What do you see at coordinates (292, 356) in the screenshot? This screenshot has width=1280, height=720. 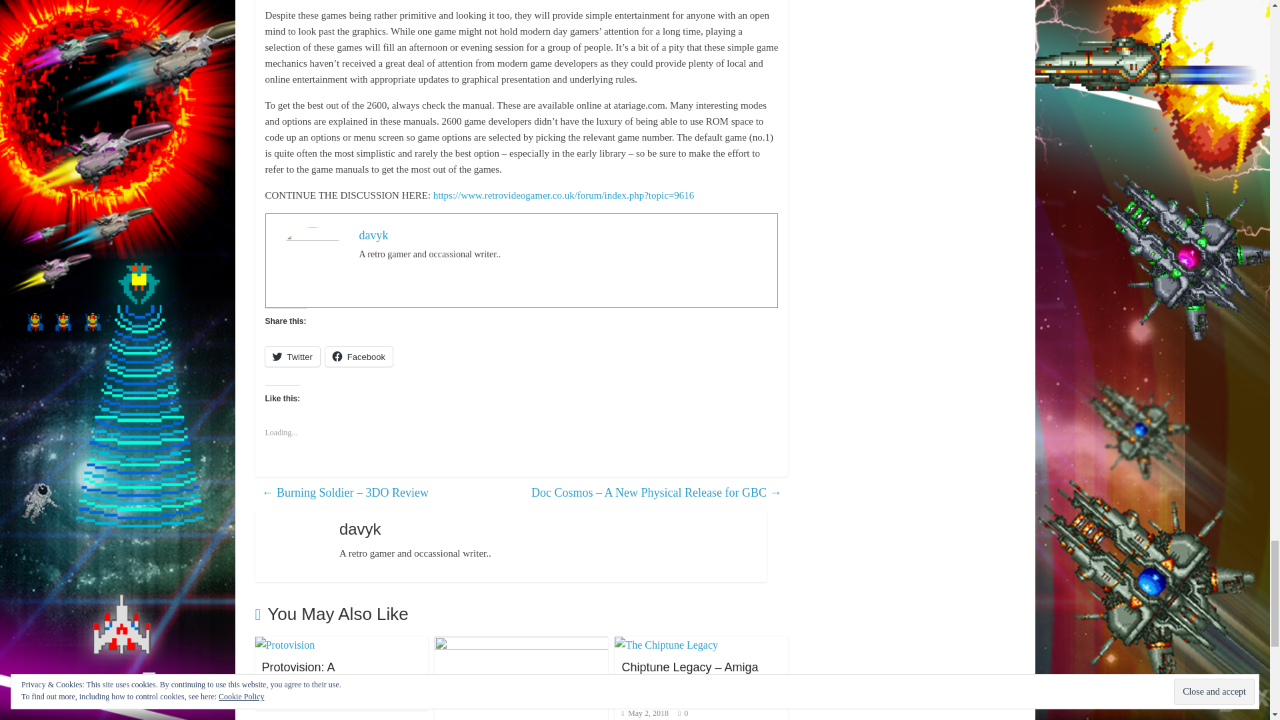 I see `Click to share on Twitter` at bounding box center [292, 356].